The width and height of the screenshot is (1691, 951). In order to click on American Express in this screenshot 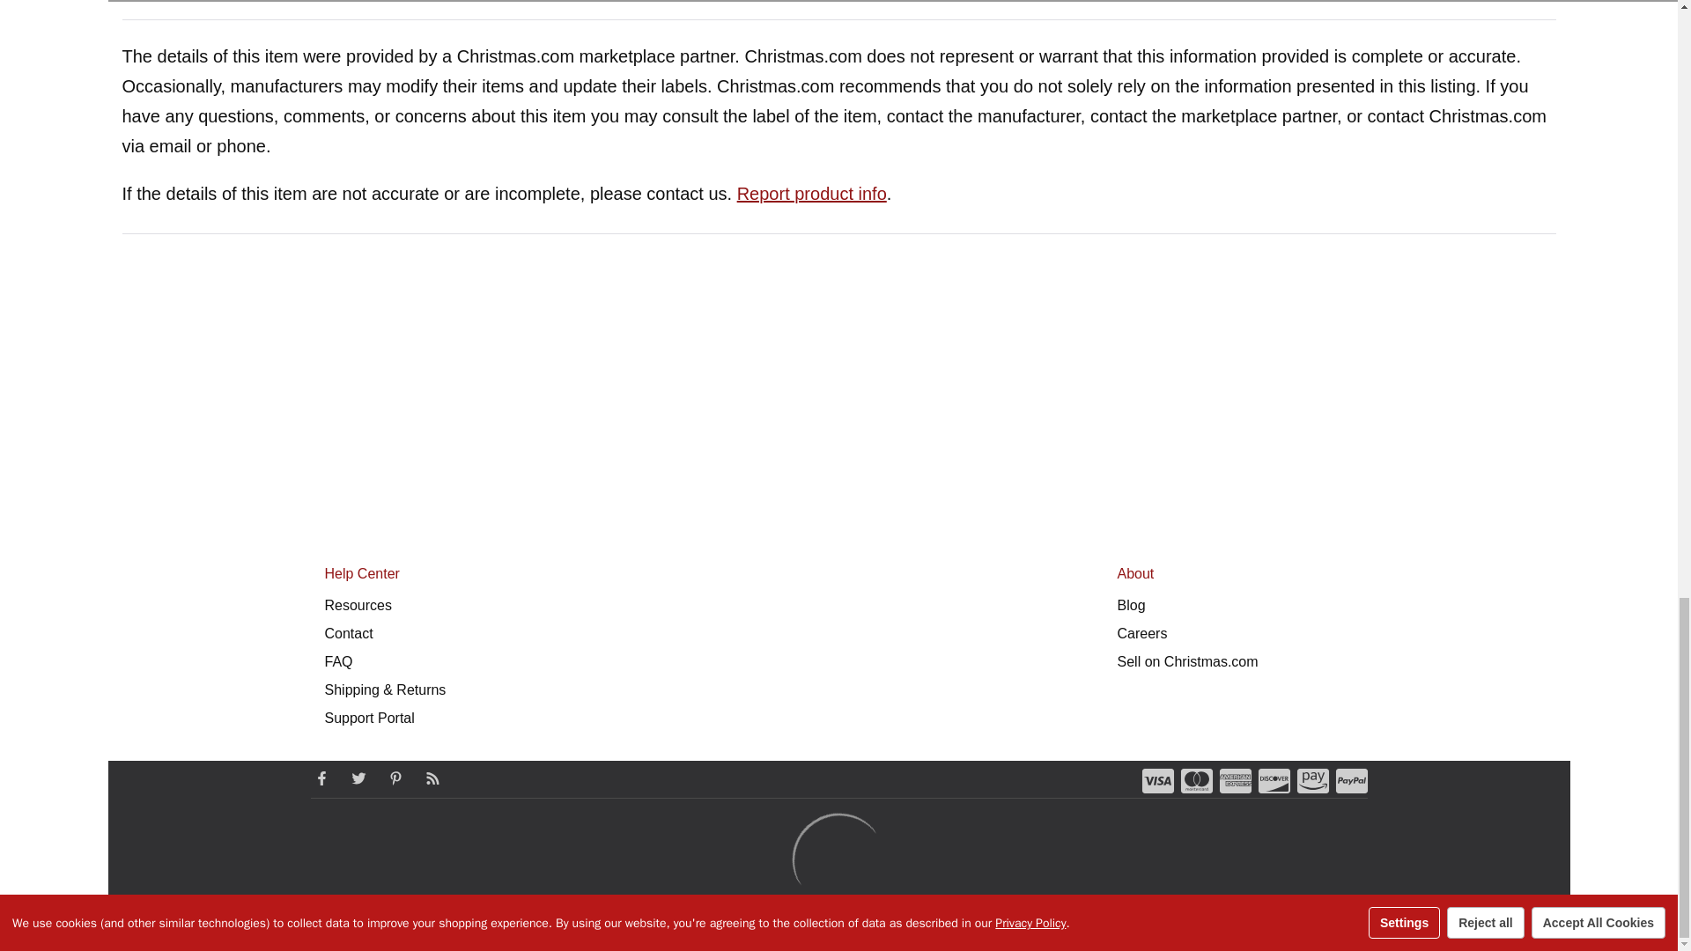, I will do `click(1235, 780)`.